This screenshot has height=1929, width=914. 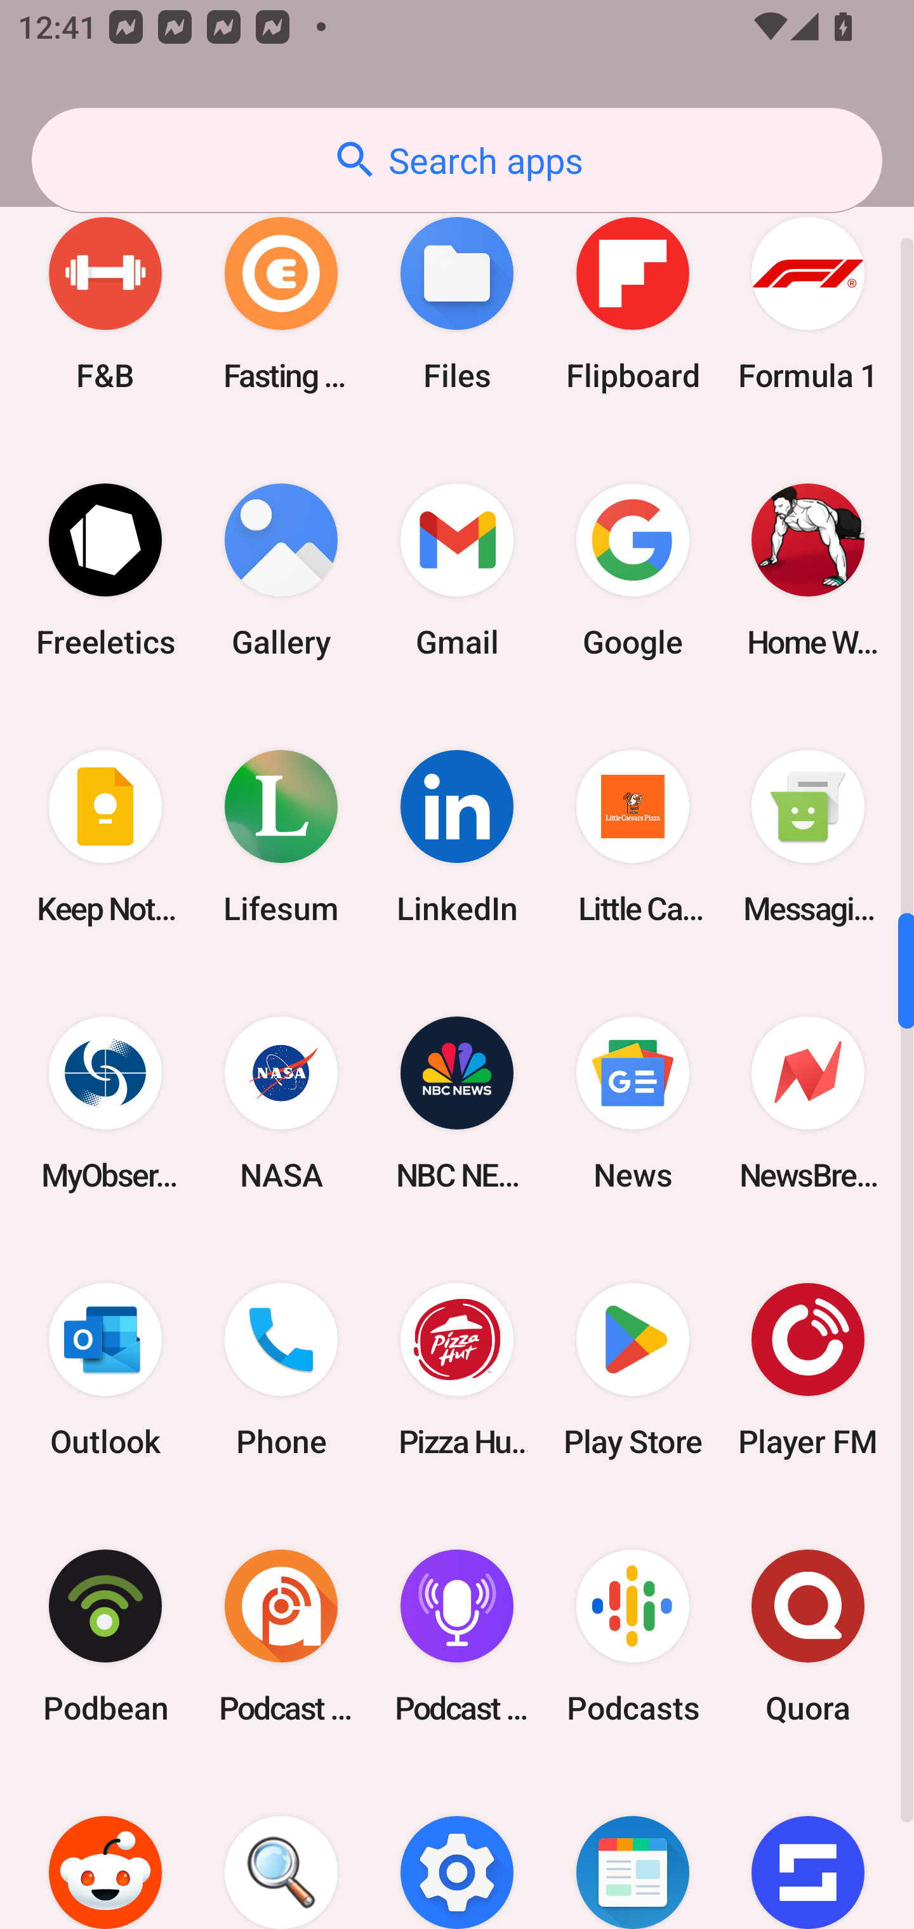 I want to click on Settings, so click(x=457, y=1849).